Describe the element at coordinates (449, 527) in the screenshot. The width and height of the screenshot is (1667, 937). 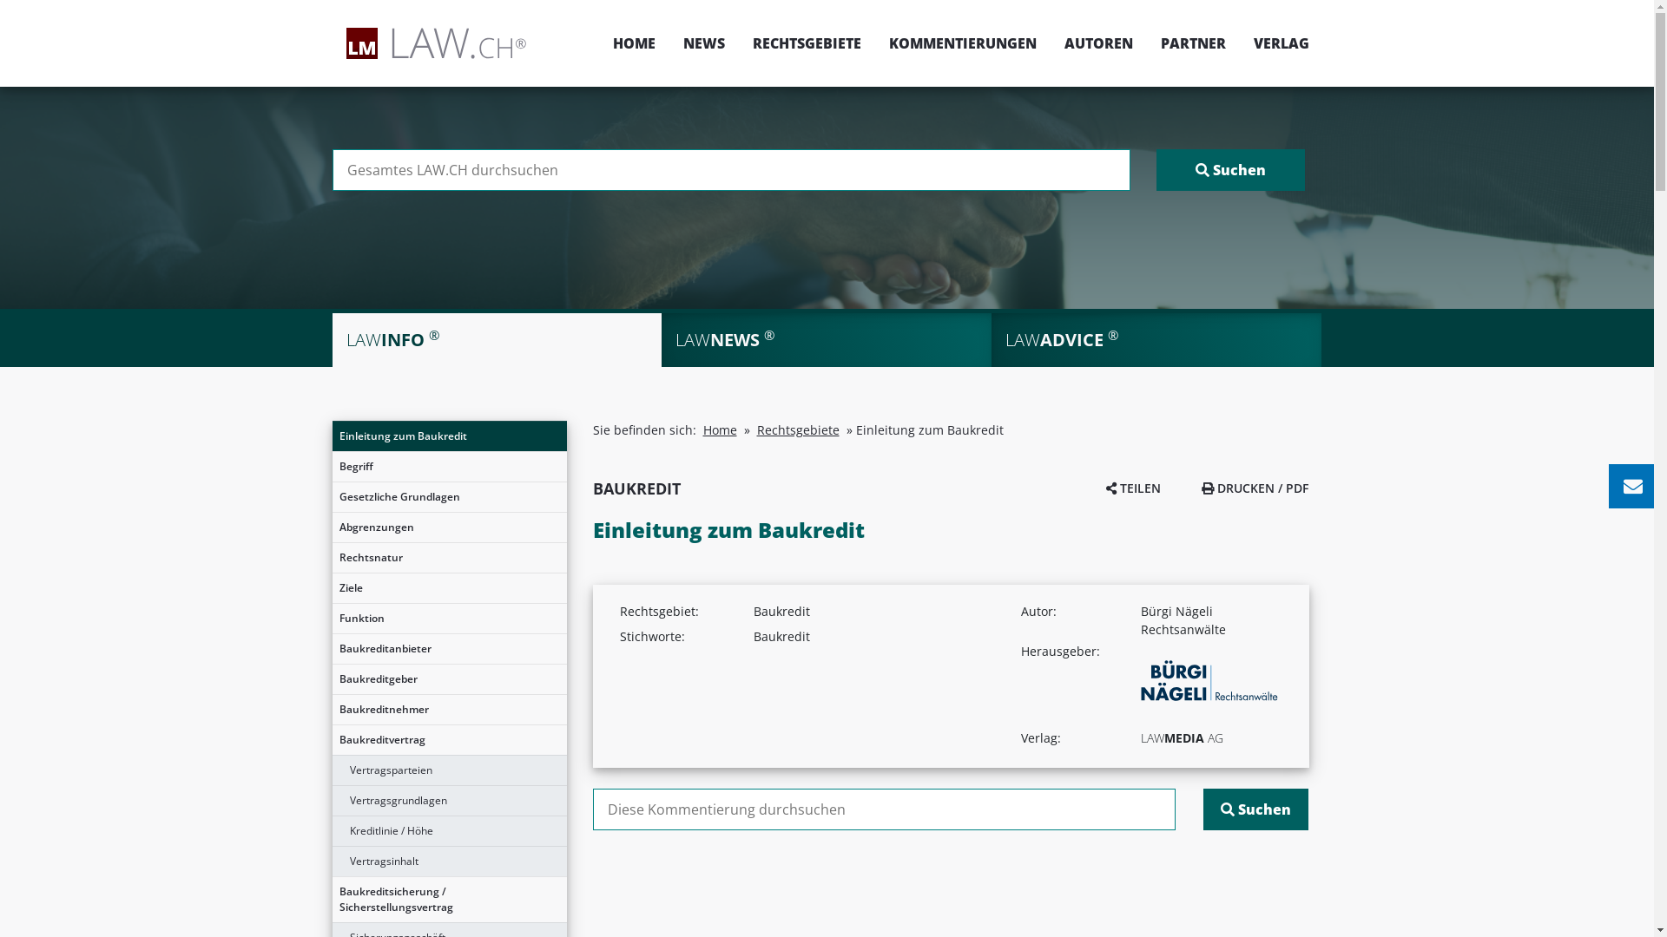
I see `Abgrenzungen` at that location.